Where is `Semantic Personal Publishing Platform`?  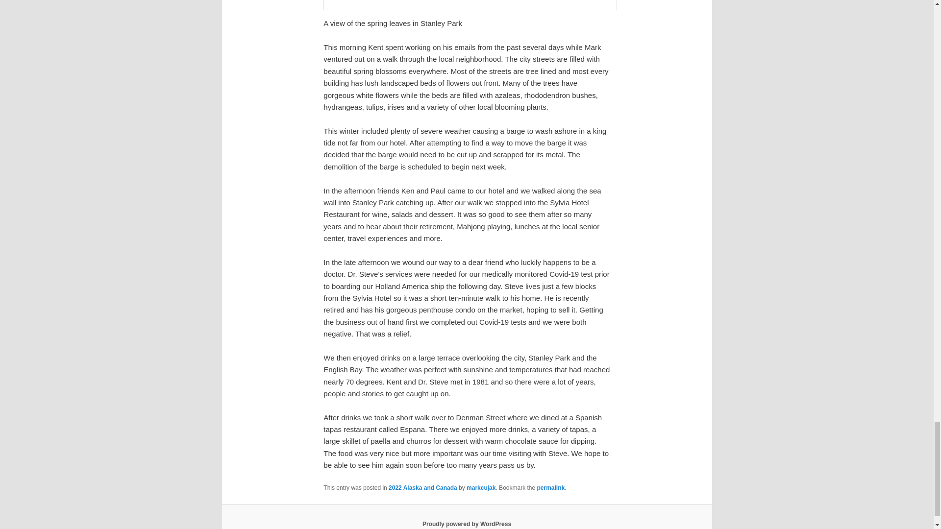 Semantic Personal Publishing Platform is located at coordinates (467, 524).